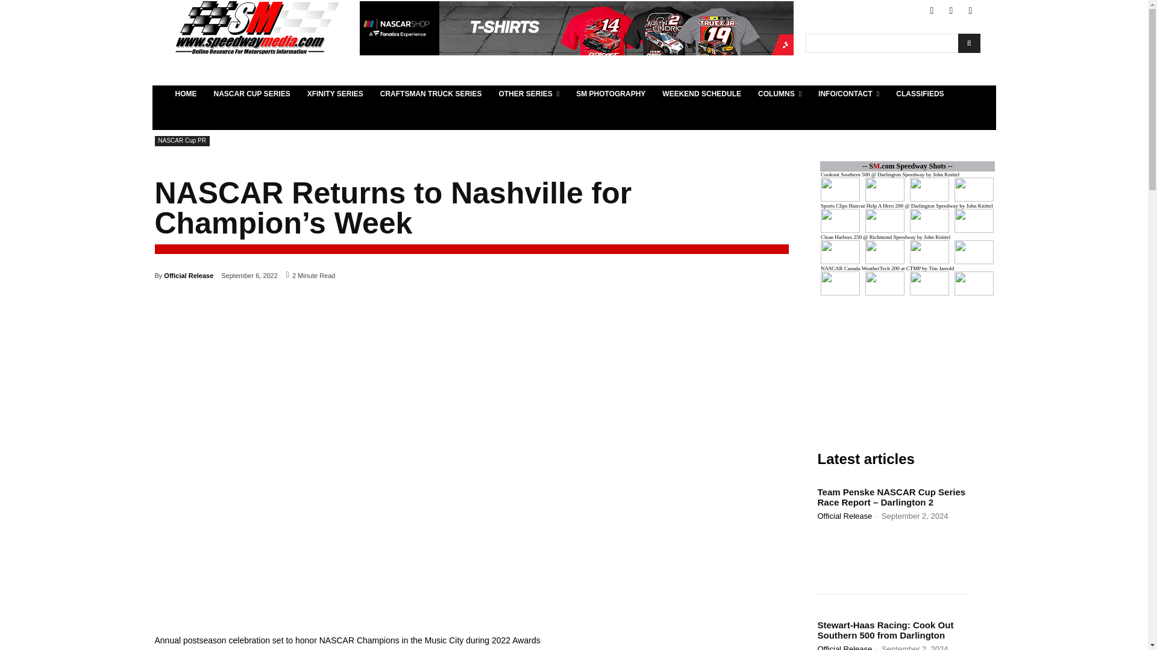 This screenshot has width=1157, height=650. What do you see at coordinates (186, 94) in the screenshot?
I see `HOME` at bounding box center [186, 94].